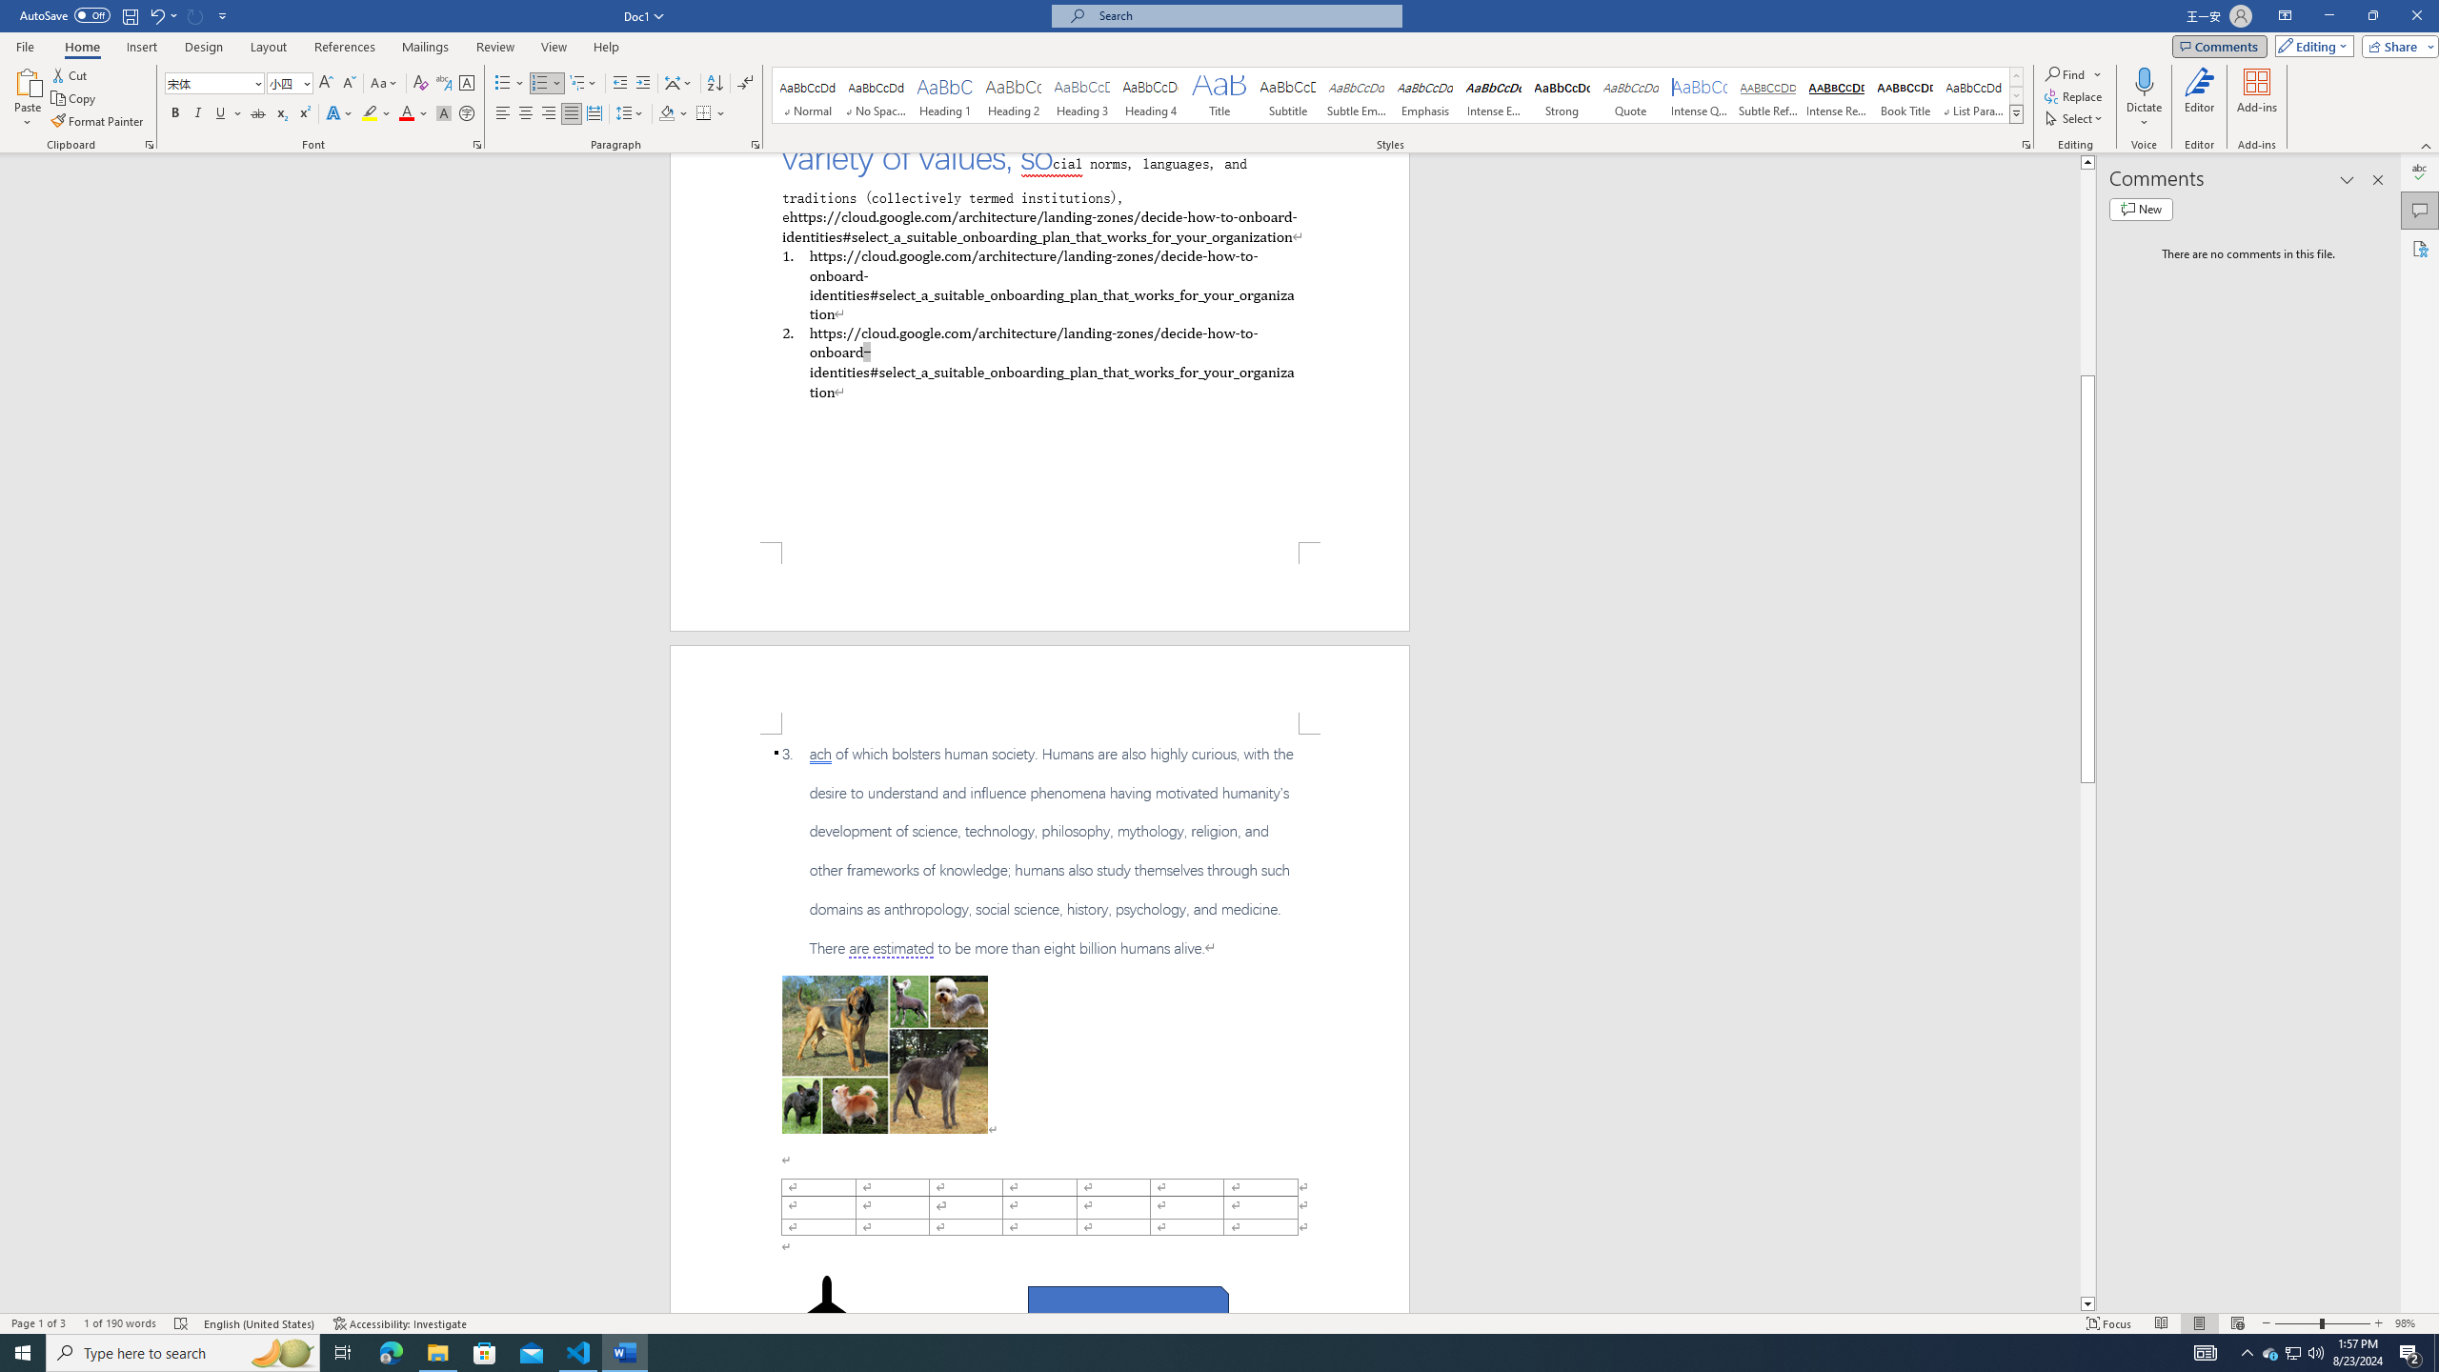  What do you see at coordinates (1082, 95) in the screenshot?
I see `Heading 3` at bounding box center [1082, 95].